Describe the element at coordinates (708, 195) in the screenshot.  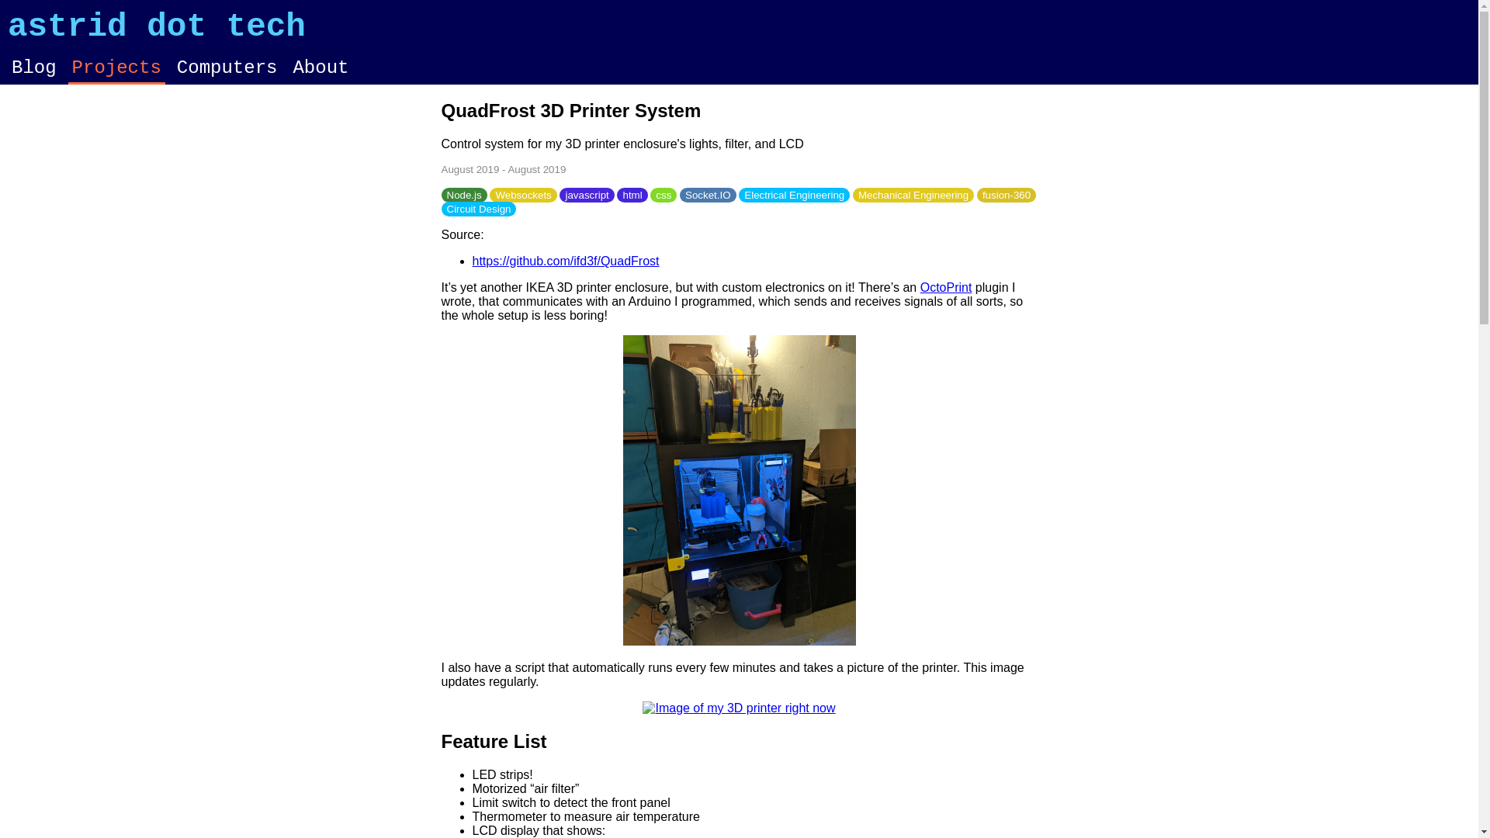
I see `Socket.IO` at that location.